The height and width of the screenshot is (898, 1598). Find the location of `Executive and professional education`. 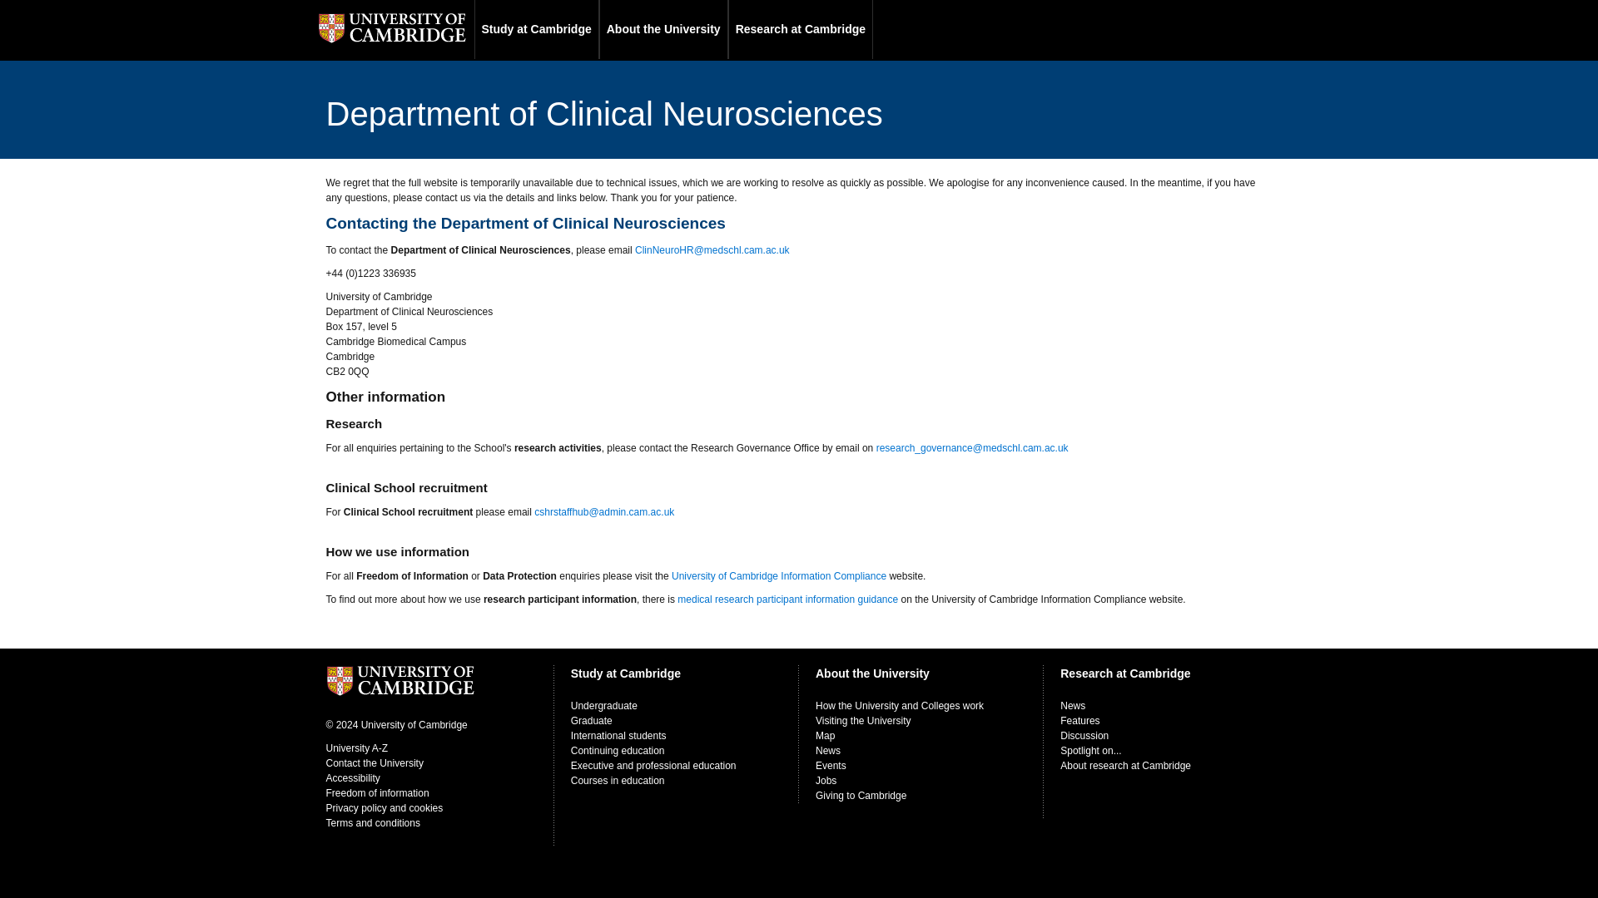

Executive and professional education is located at coordinates (653, 765).